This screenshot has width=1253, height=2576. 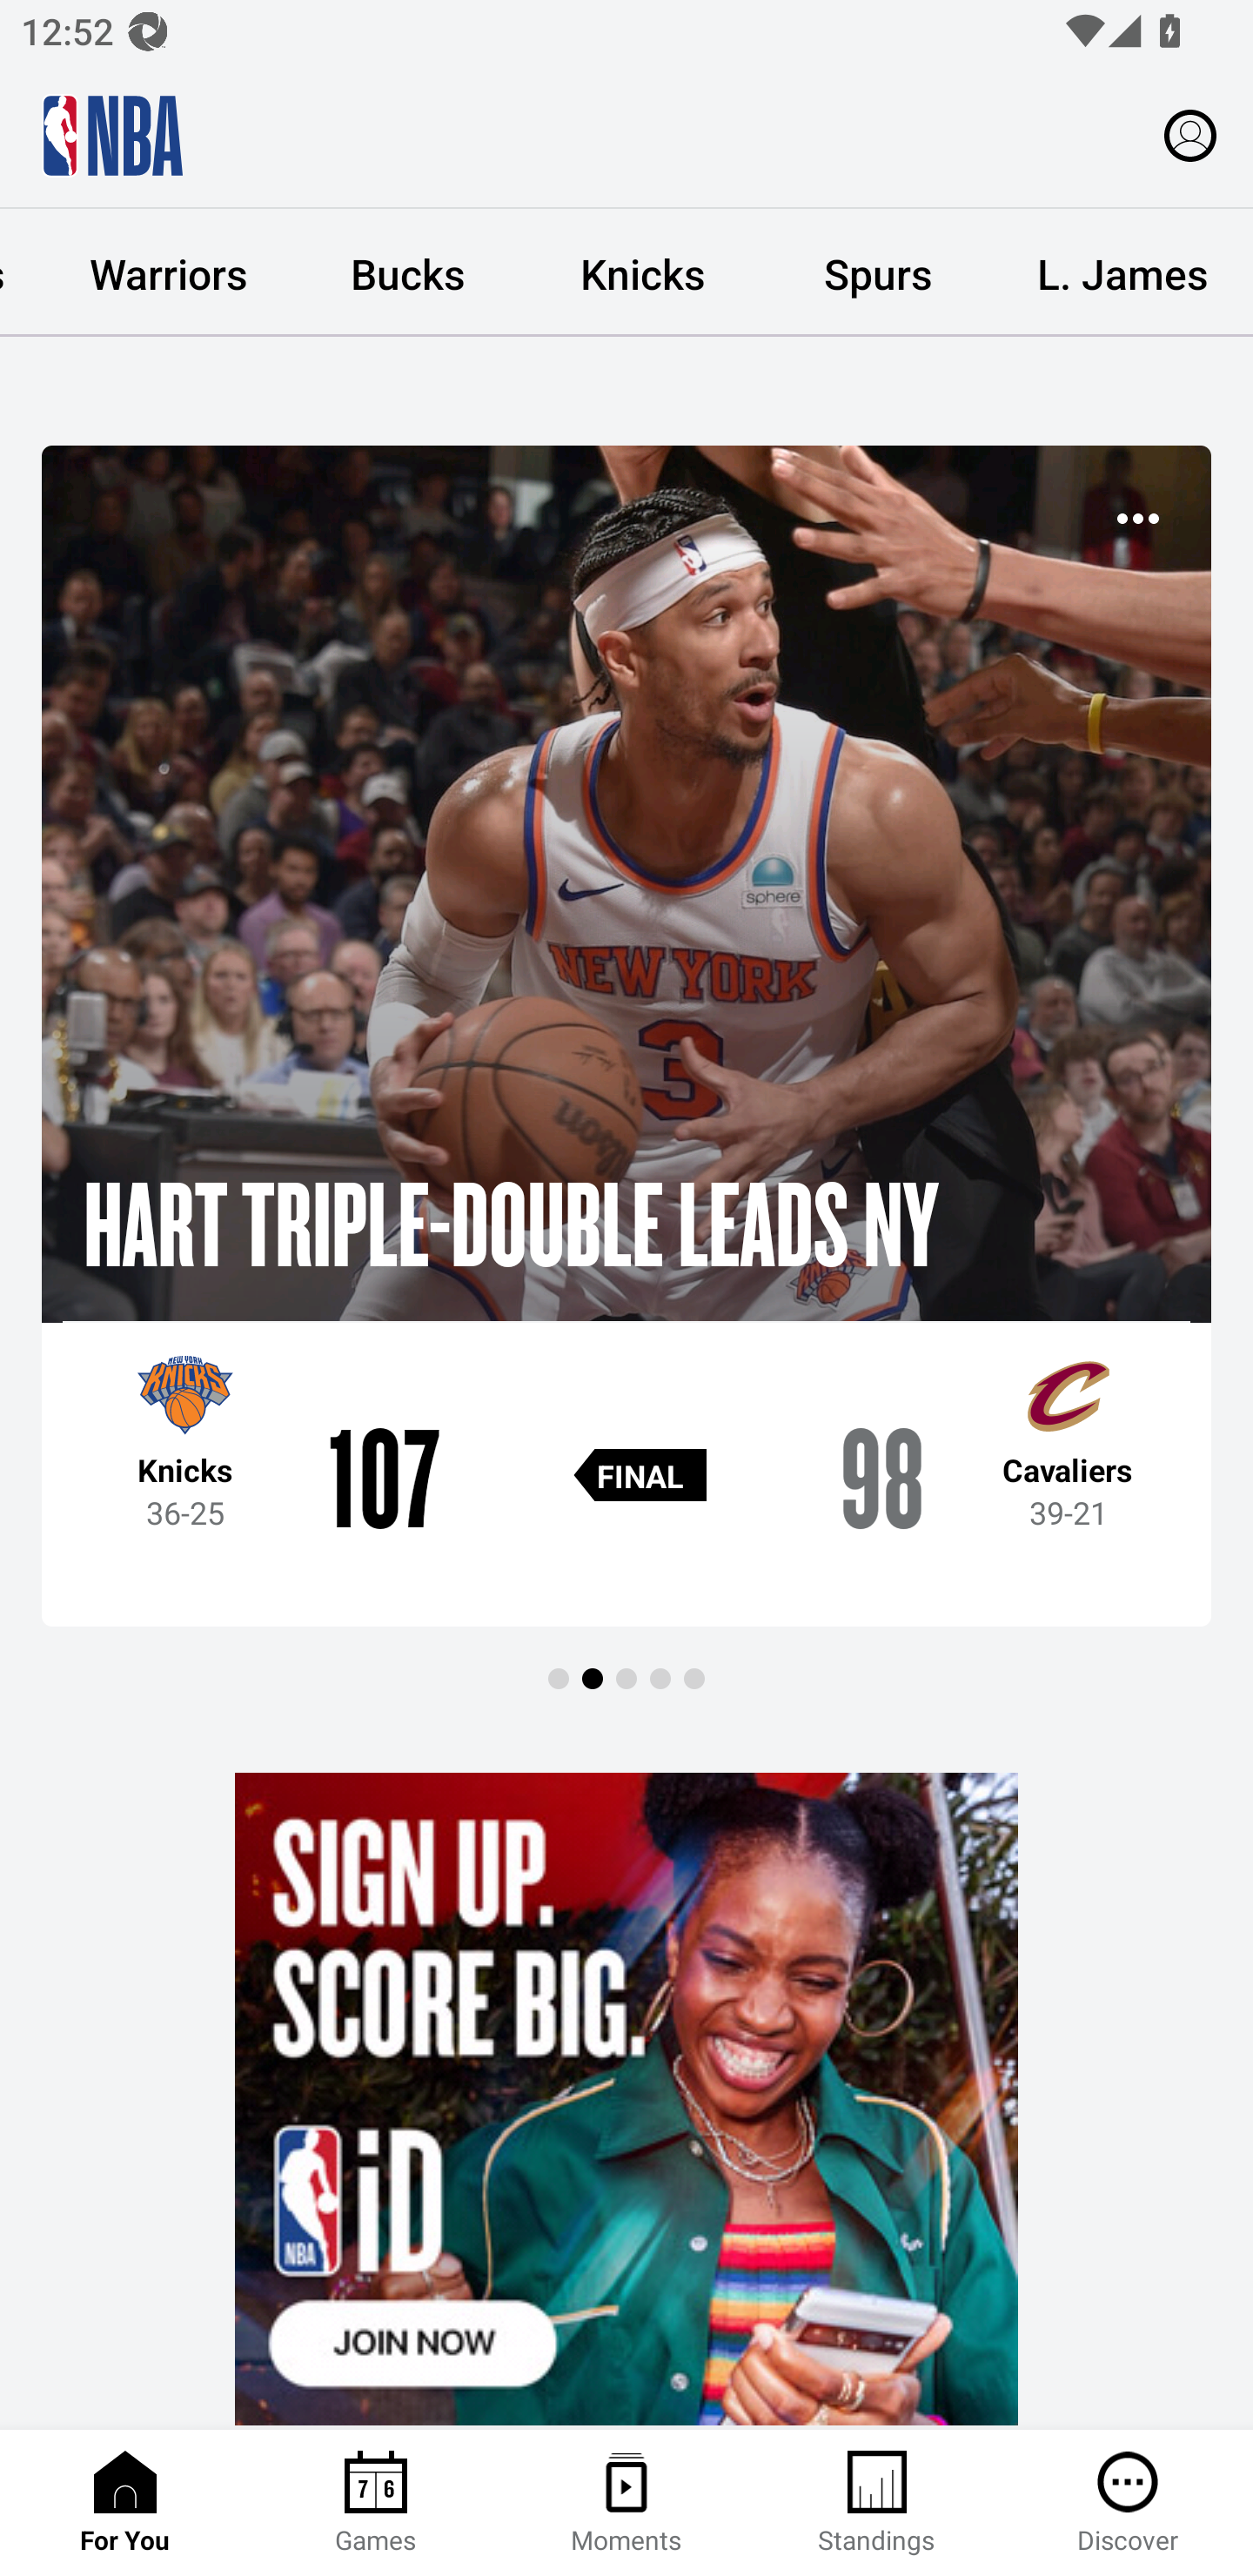 What do you see at coordinates (1128, 2503) in the screenshot?
I see `Discover` at bounding box center [1128, 2503].